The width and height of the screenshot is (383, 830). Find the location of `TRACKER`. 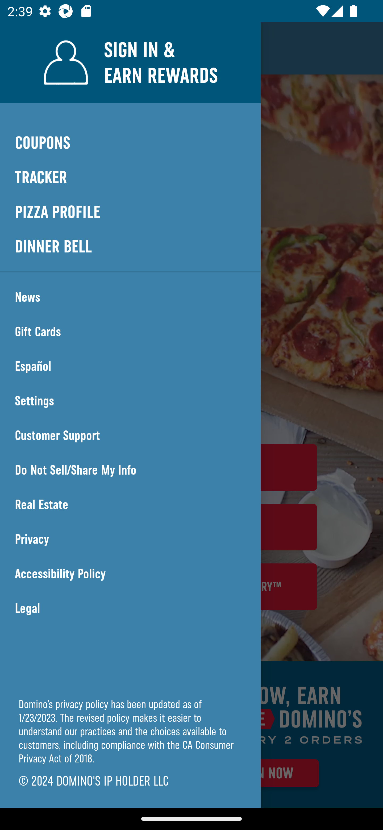

TRACKER is located at coordinates (130, 178).